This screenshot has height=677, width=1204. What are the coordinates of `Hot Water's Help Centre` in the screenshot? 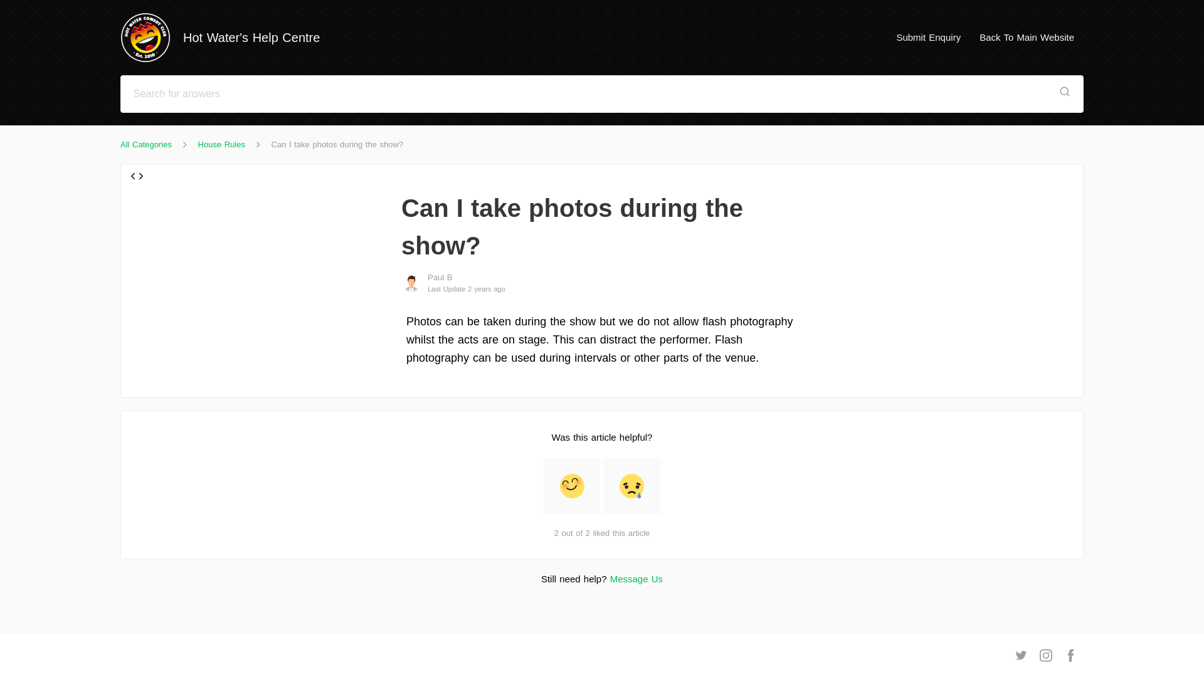 It's located at (226, 38).